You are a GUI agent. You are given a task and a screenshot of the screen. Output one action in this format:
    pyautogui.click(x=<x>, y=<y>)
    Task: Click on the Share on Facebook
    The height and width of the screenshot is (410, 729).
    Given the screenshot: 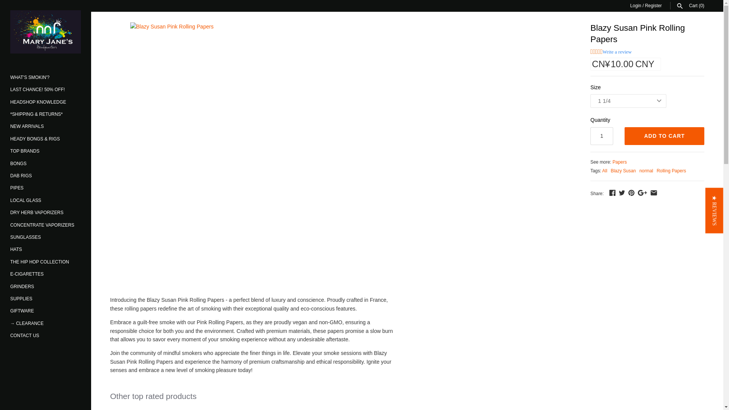 What is the action you would take?
    pyautogui.click(x=612, y=193)
    